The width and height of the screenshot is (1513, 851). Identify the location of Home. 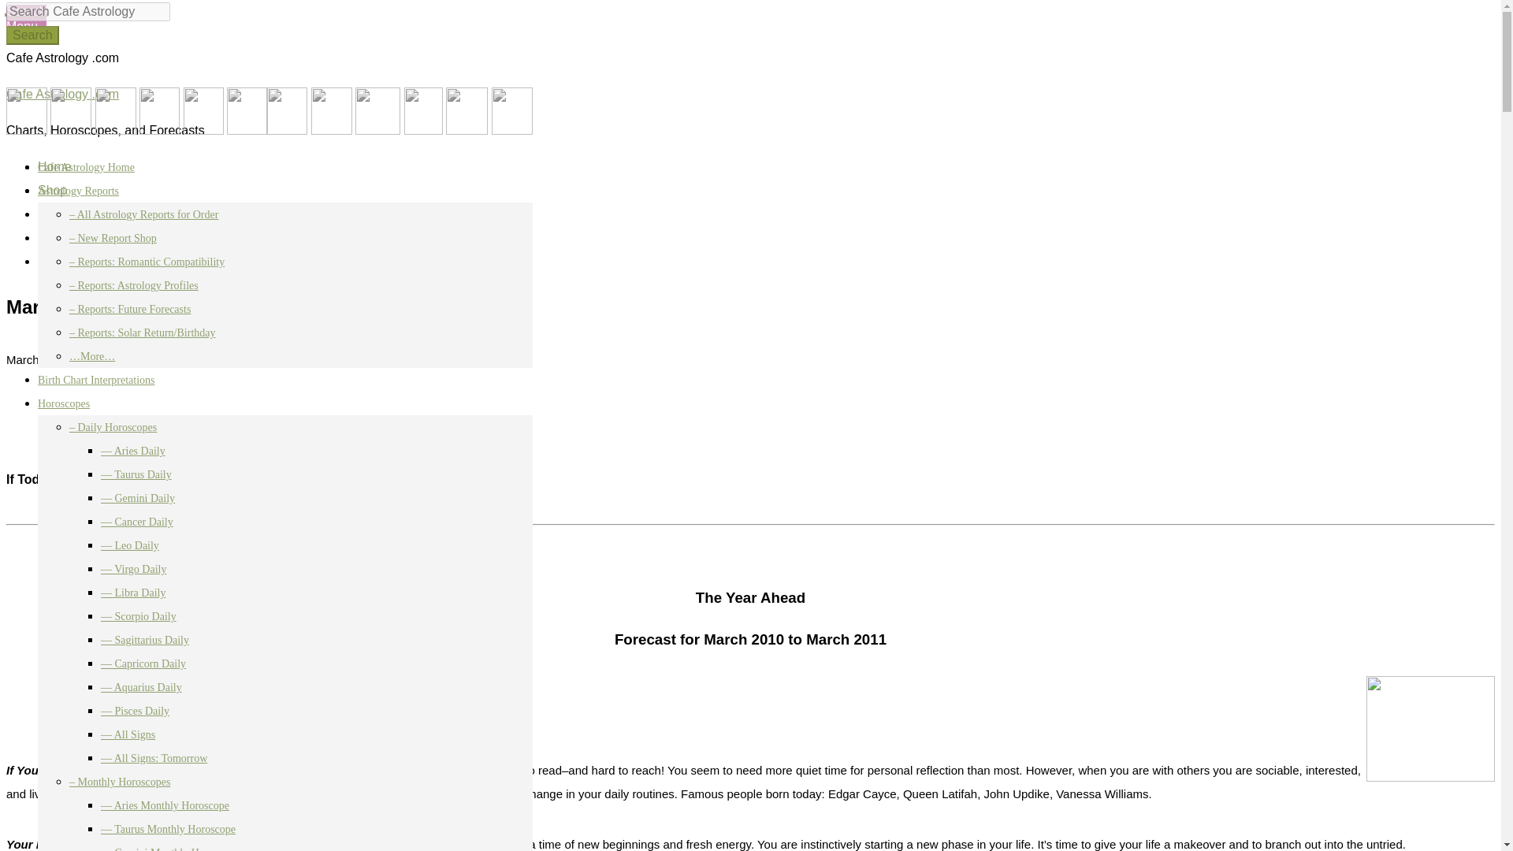
(54, 167).